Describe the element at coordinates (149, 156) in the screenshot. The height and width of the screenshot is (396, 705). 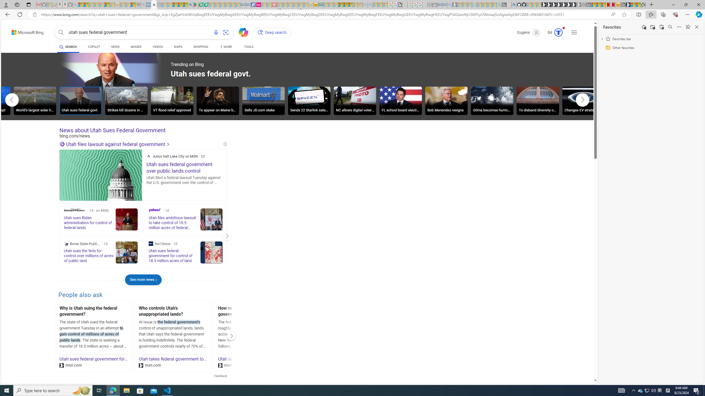
I see `Axios Salt Lake City on MSN` at that location.